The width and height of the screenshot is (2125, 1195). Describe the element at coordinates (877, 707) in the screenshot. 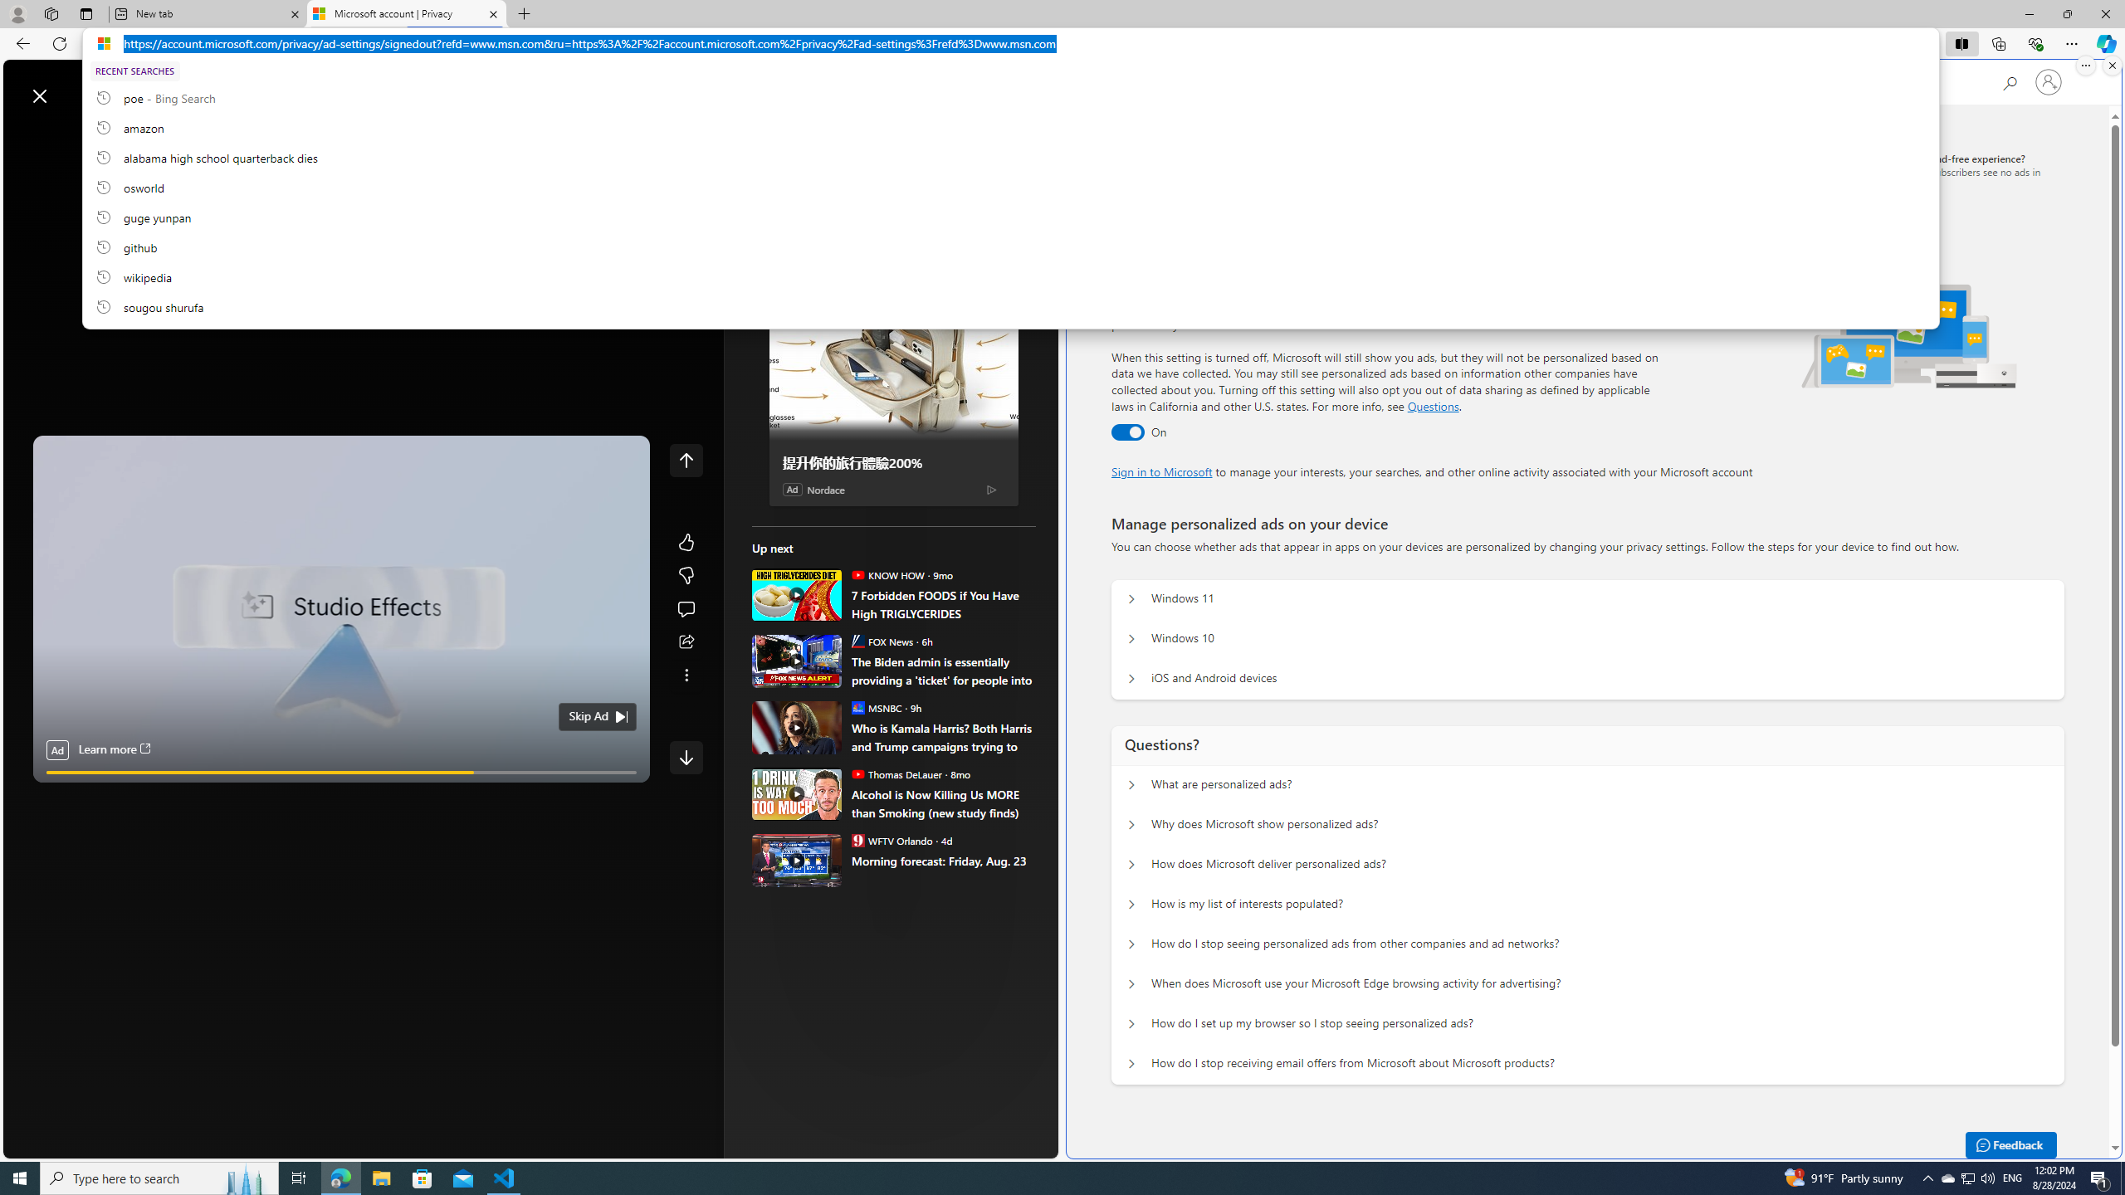

I see `MSNBC MSNBC` at that location.